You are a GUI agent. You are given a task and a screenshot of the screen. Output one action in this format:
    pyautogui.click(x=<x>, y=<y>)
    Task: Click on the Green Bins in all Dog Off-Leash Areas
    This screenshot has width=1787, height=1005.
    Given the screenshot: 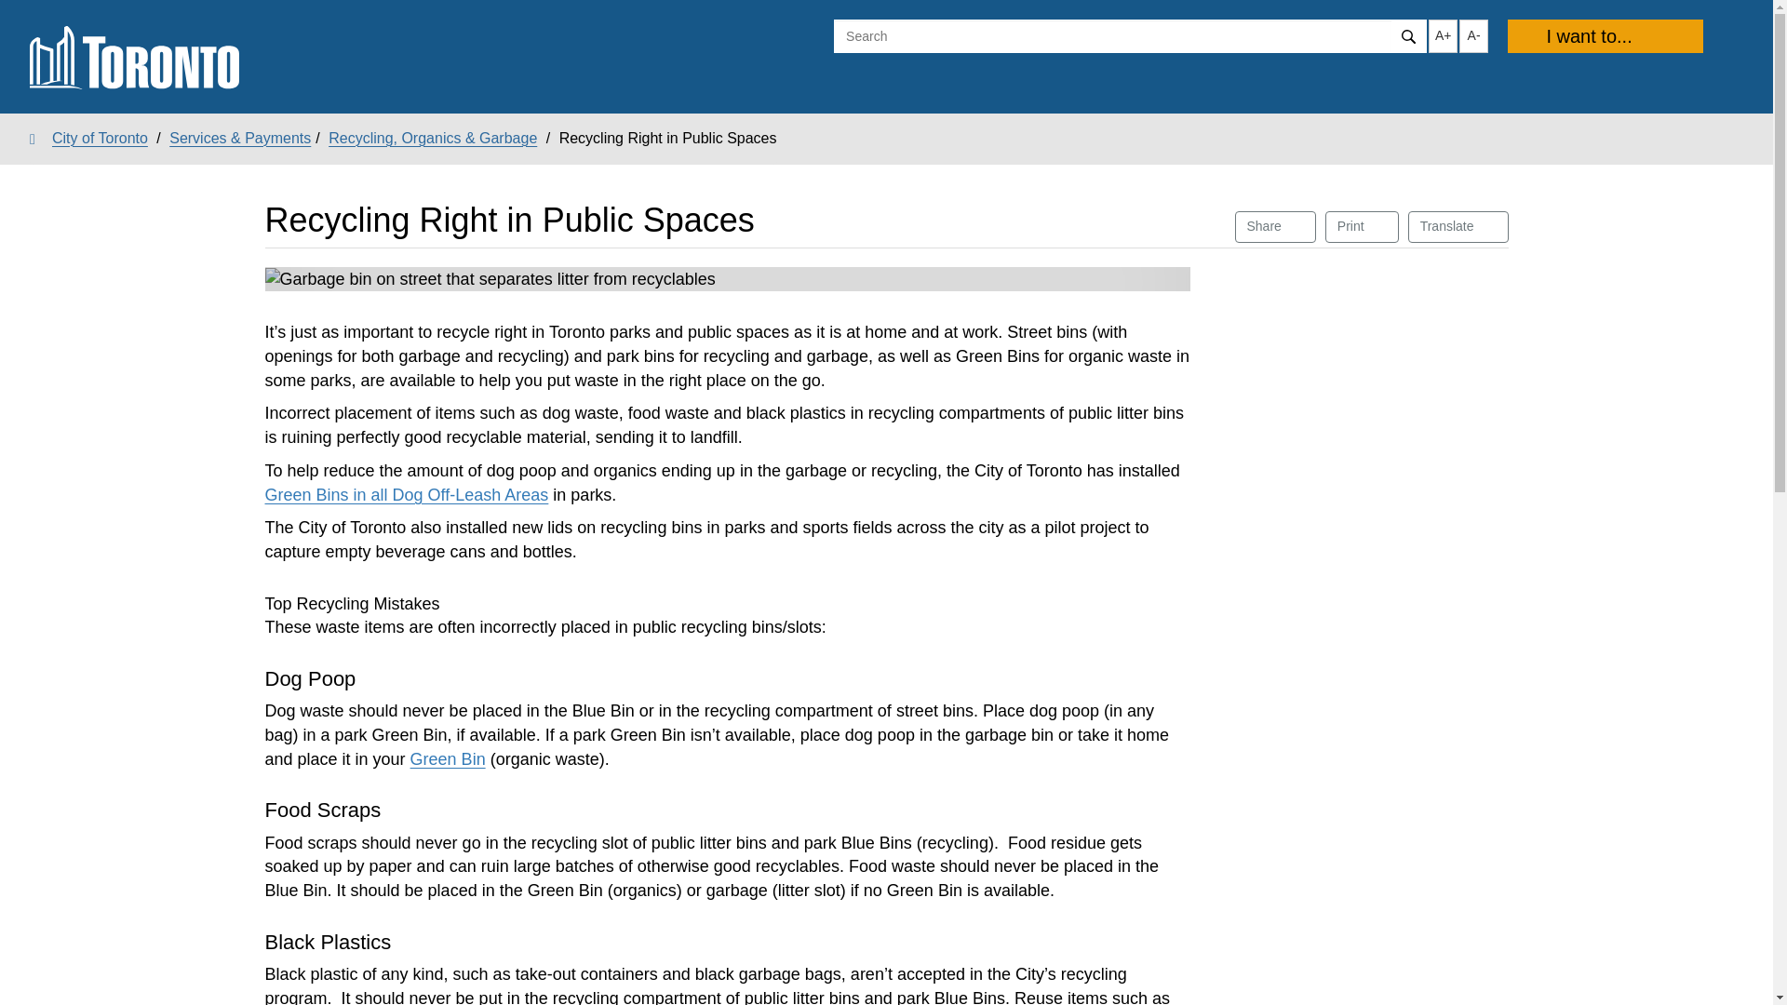 What is the action you would take?
    pyautogui.click(x=406, y=495)
    